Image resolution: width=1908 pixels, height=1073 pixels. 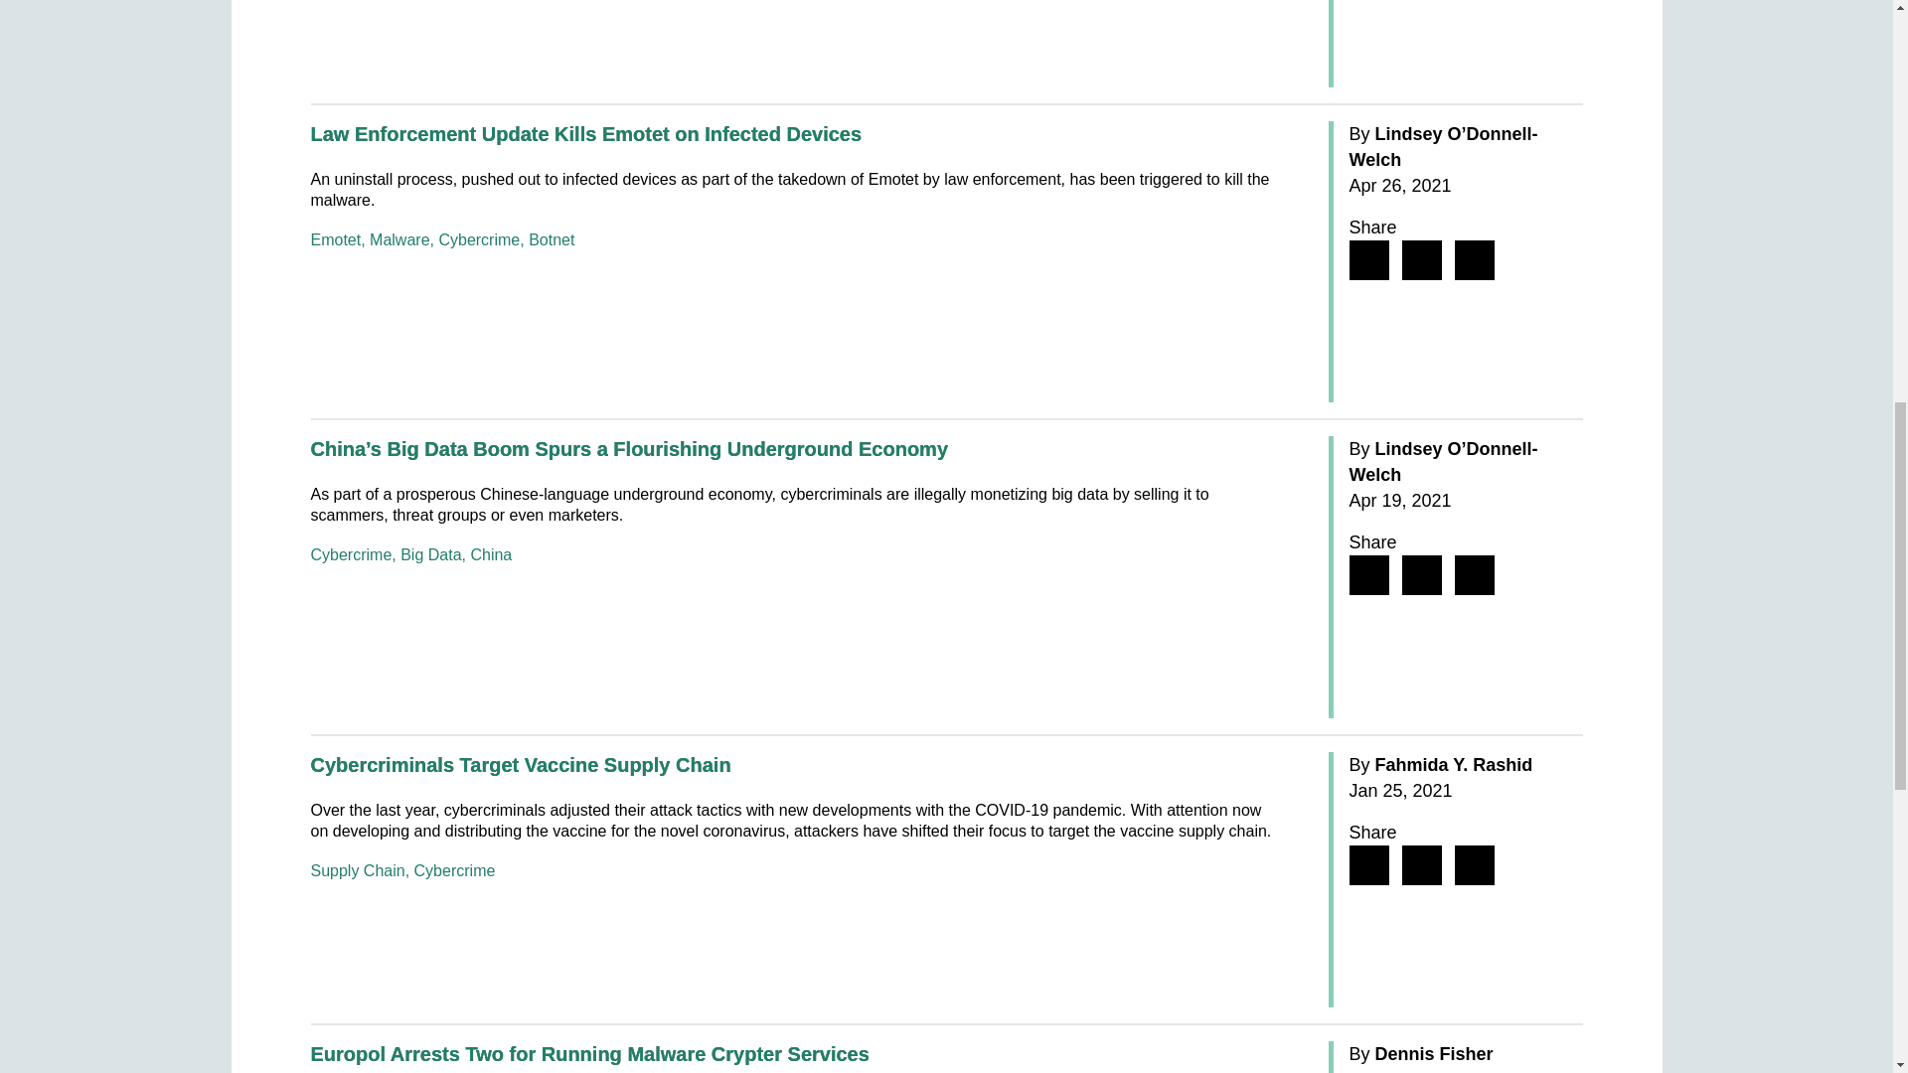 What do you see at coordinates (350, 554) in the screenshot?
I see `Cybercrime` at bounding box center [350, 554].